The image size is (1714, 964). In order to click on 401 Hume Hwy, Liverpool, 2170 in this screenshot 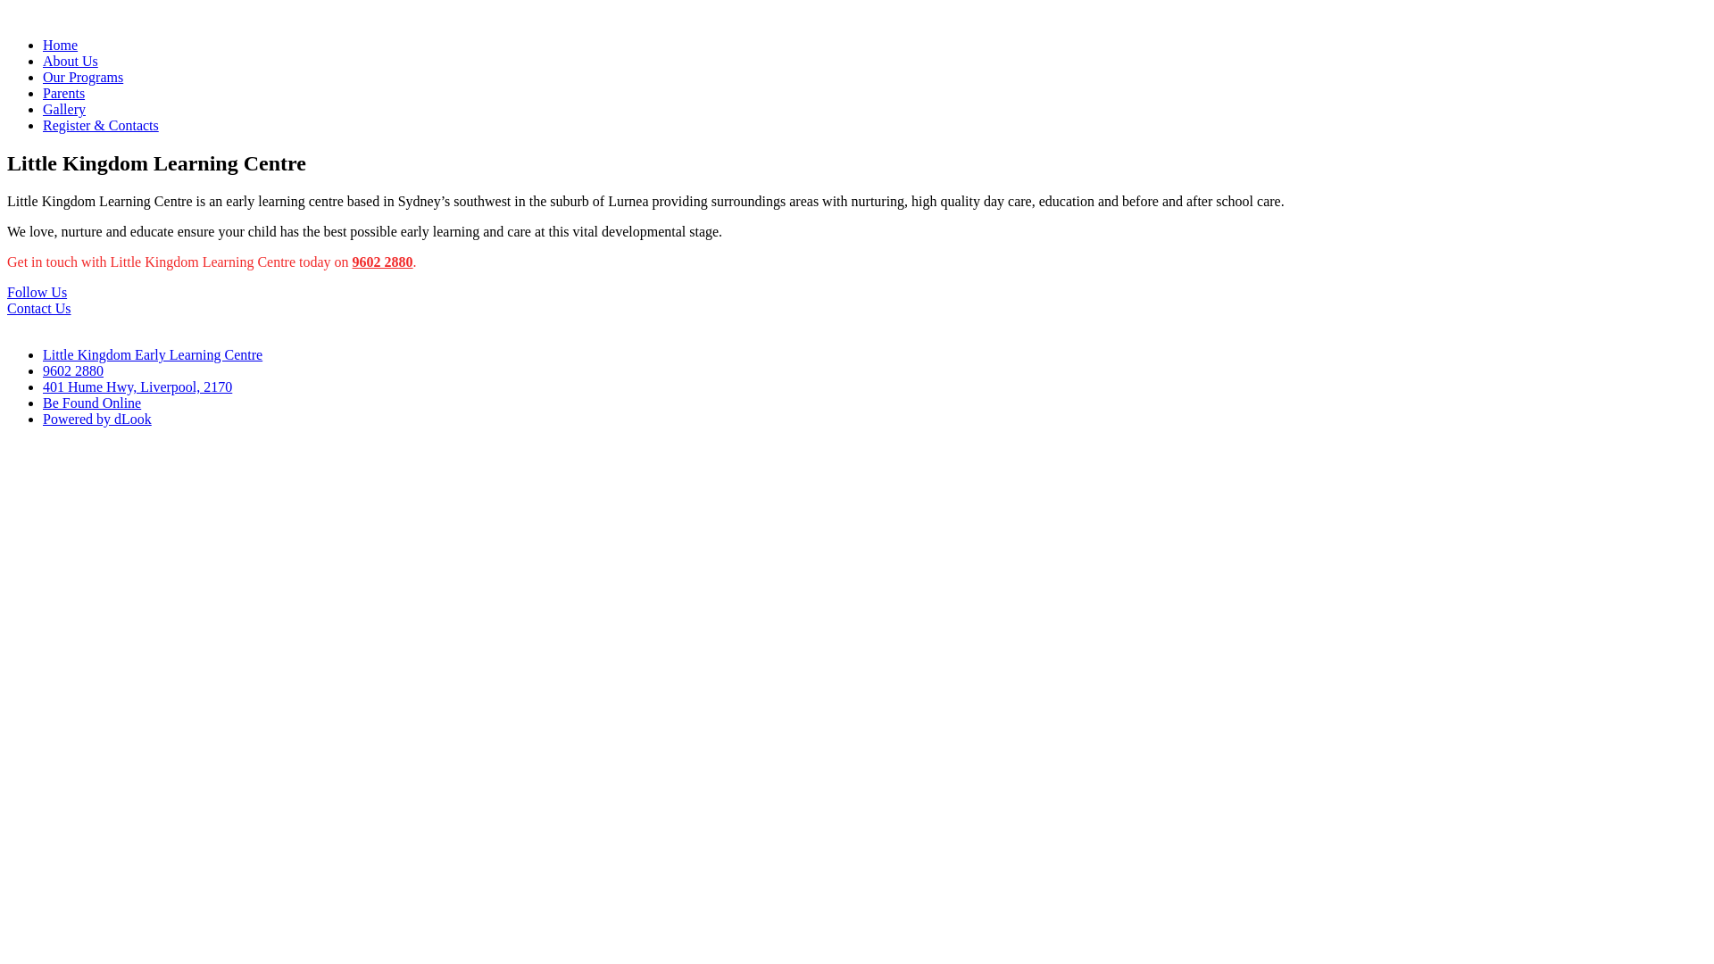, I will do `click(137, 387)`.